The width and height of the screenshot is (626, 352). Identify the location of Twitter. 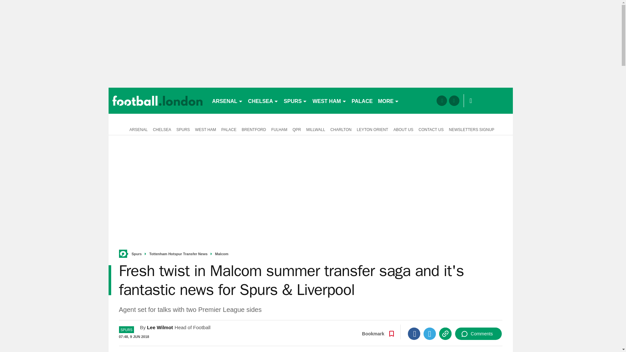
(430, 334).